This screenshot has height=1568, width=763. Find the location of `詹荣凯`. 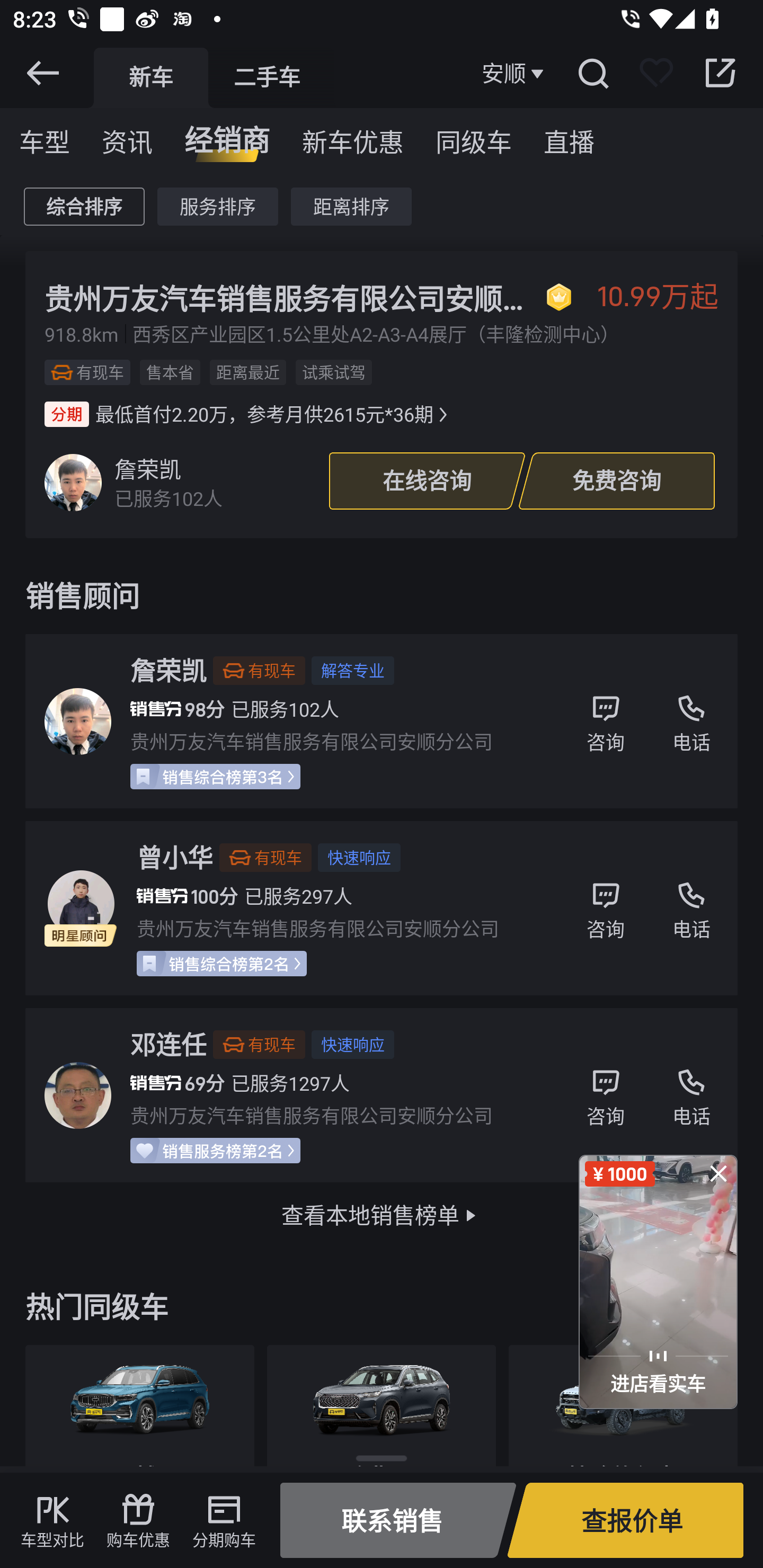

詹荣凯 is located at coordinates (168, 671).